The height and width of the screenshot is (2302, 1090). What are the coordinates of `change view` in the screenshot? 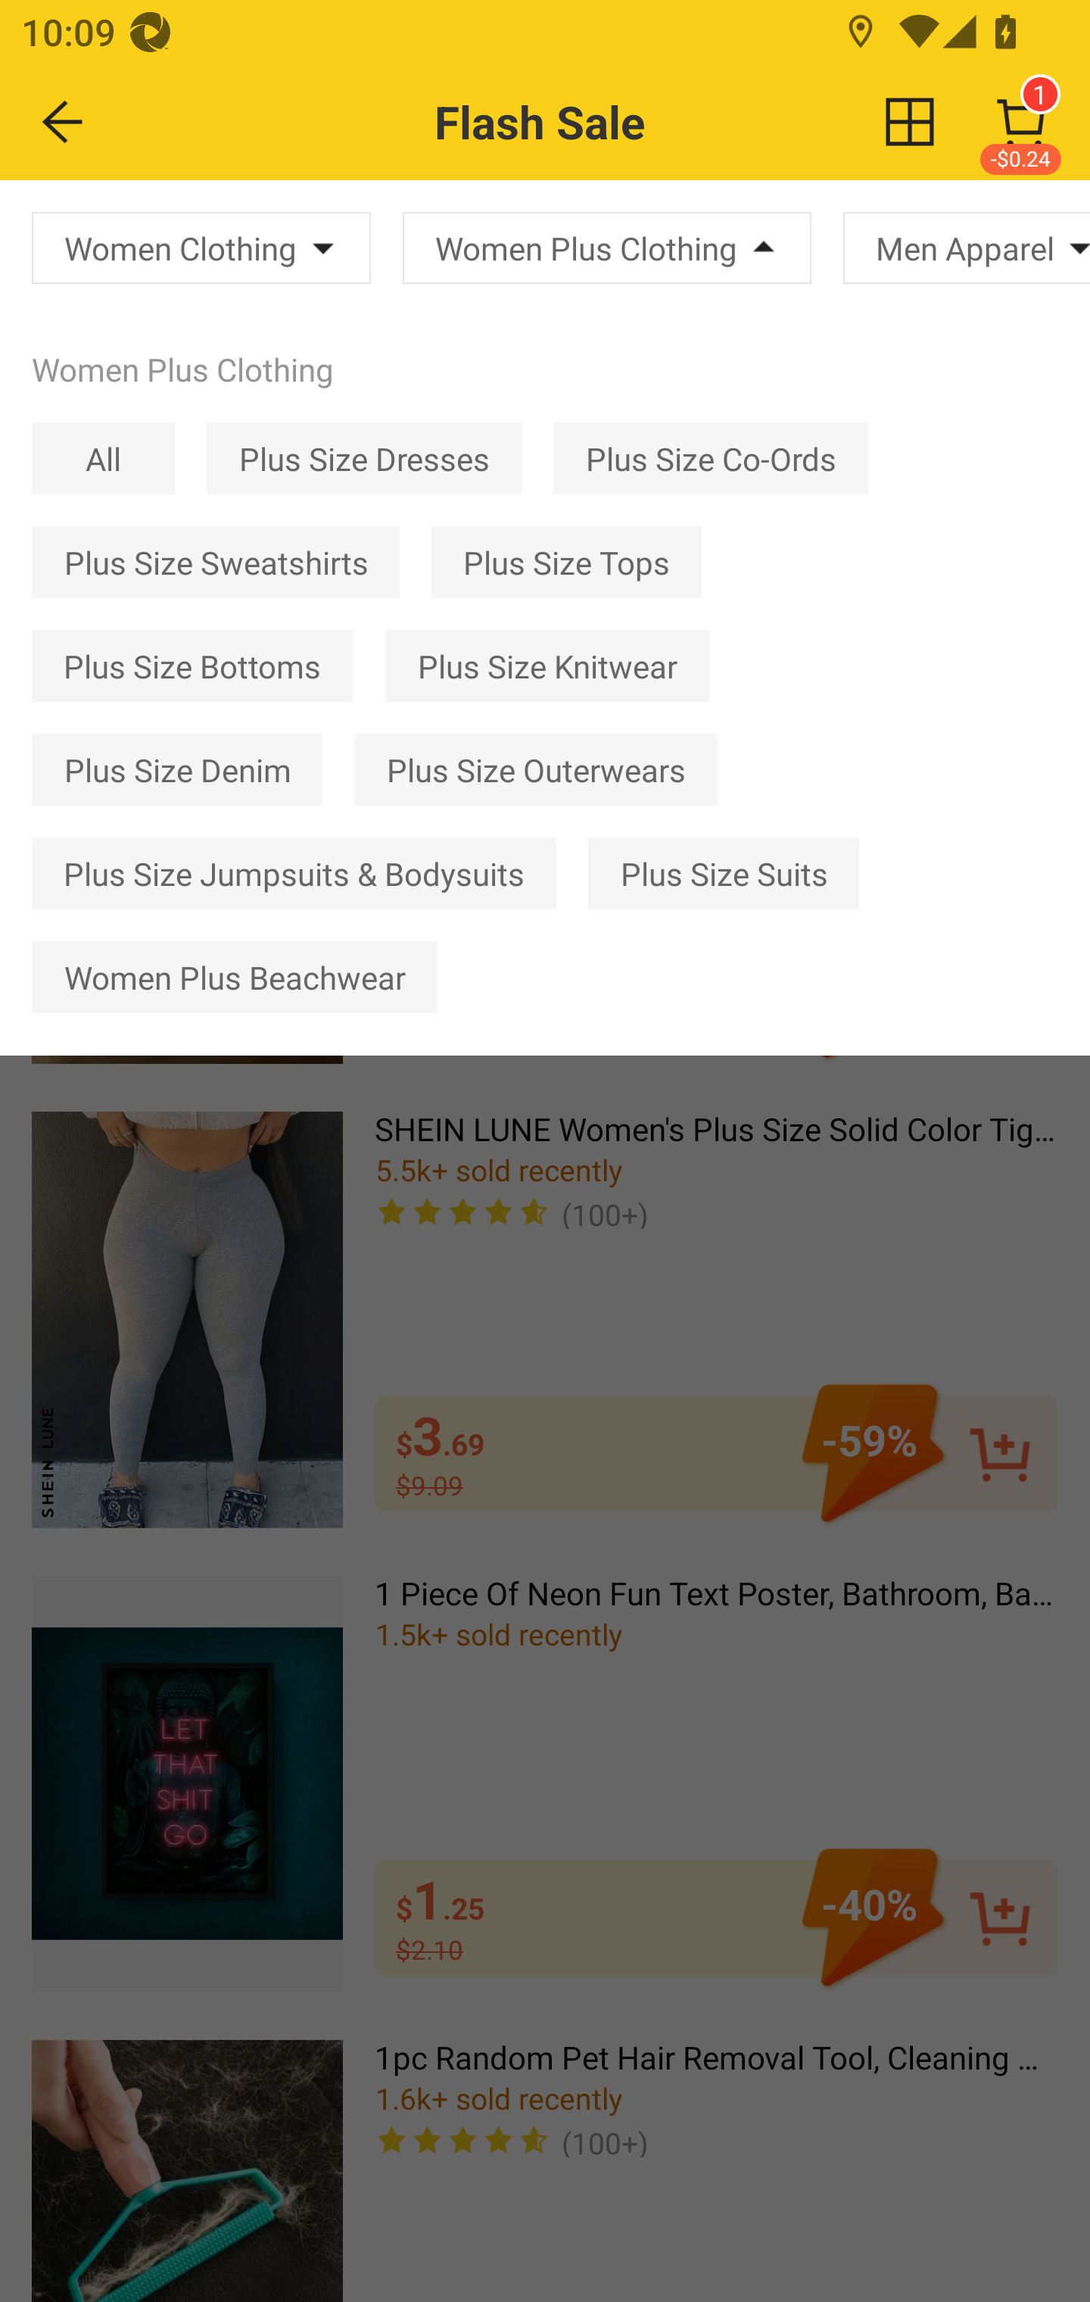 It's located at (910, 121).